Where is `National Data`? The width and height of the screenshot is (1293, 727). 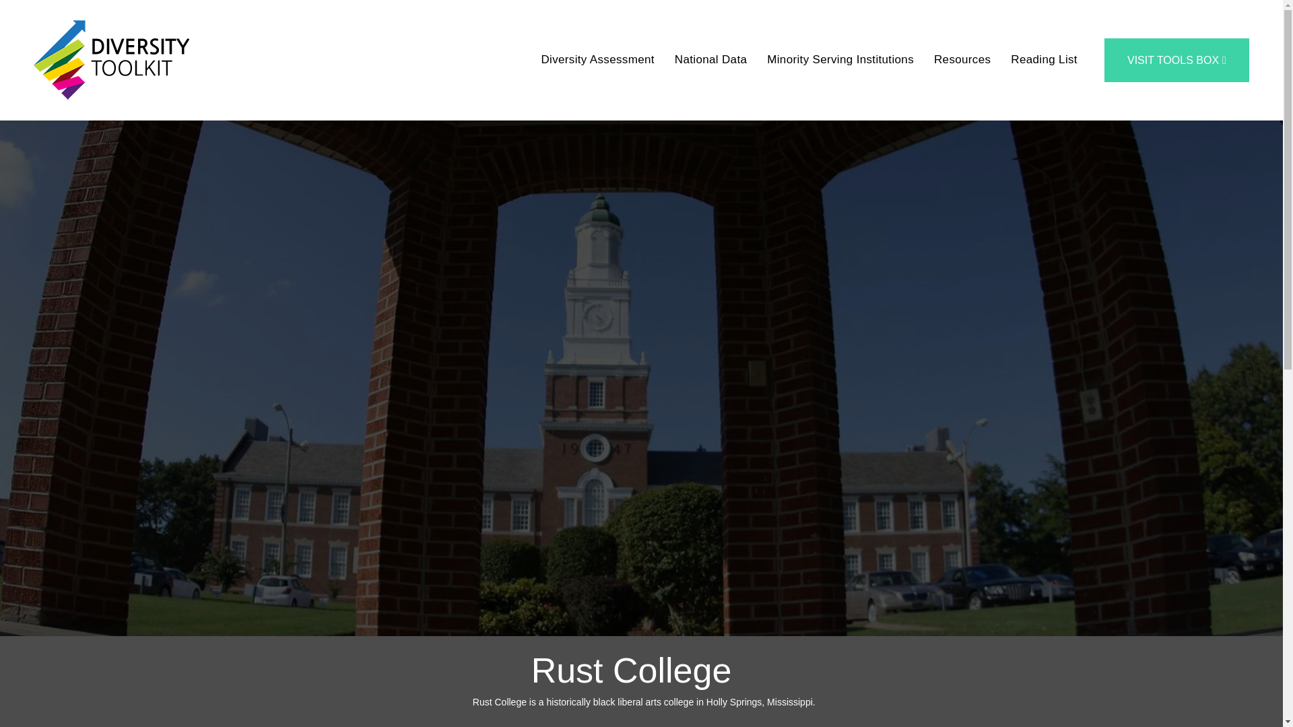 National Data is located at coordinates (710, 61).